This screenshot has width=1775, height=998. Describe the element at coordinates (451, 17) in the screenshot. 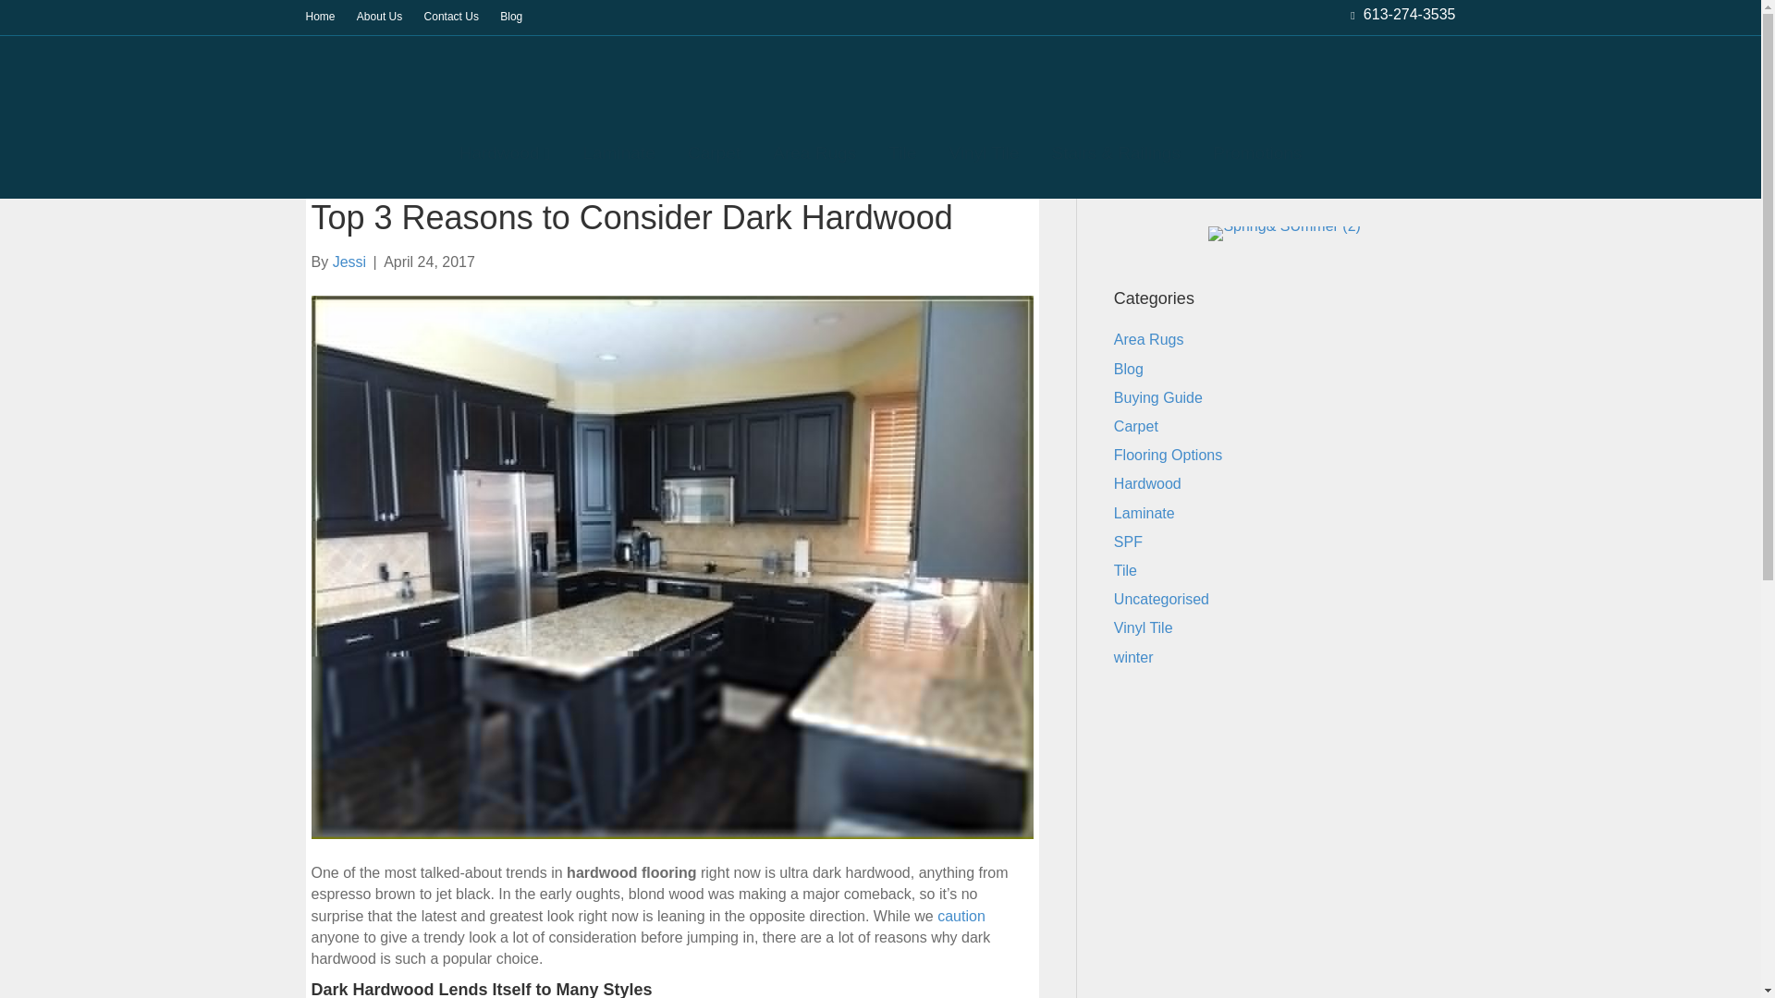

I see `Contact Us` at that location.